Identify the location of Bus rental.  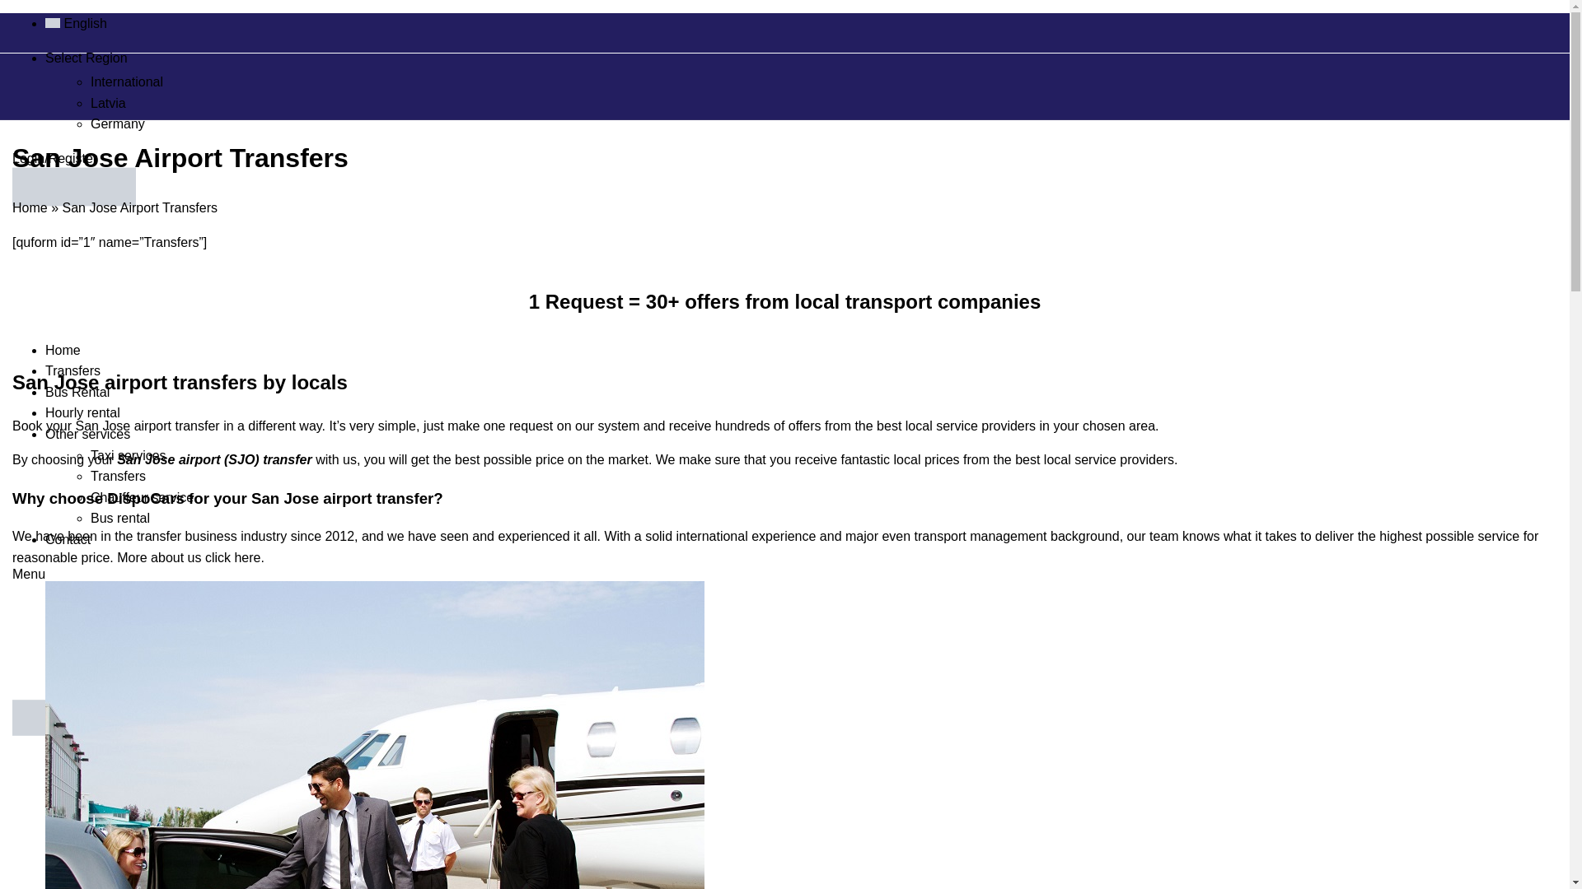
(120, 519).